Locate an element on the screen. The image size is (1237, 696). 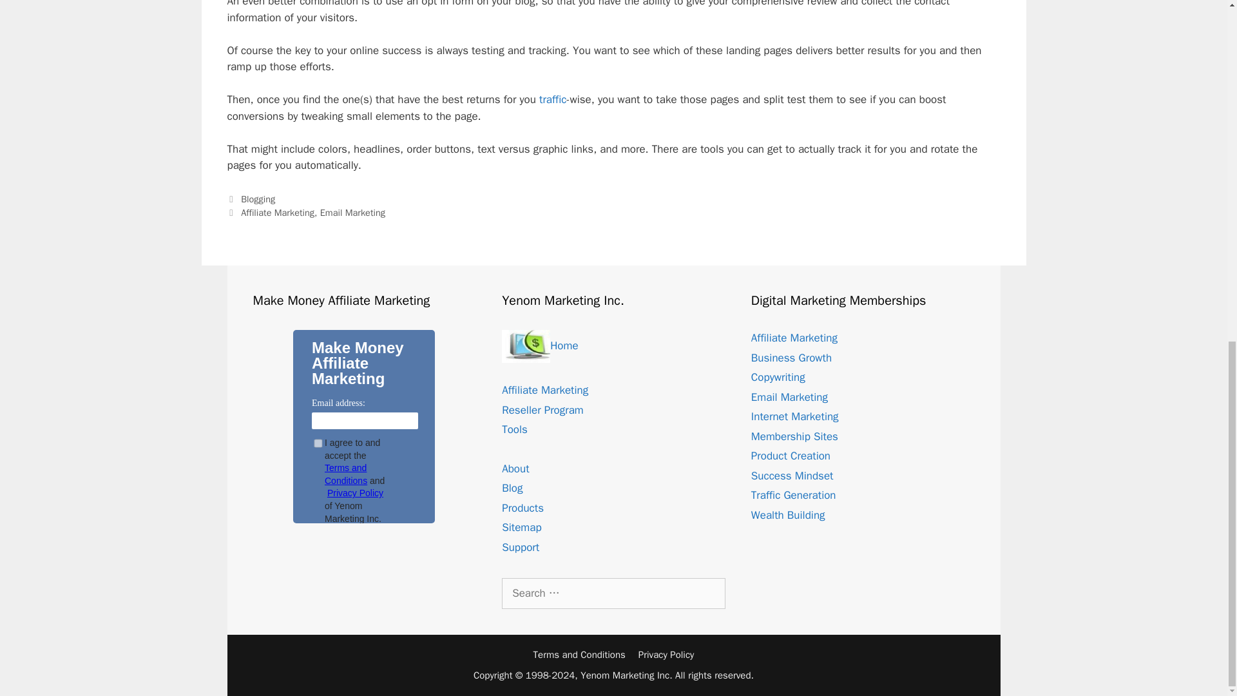
Blog is located at coordinates (512, 488).